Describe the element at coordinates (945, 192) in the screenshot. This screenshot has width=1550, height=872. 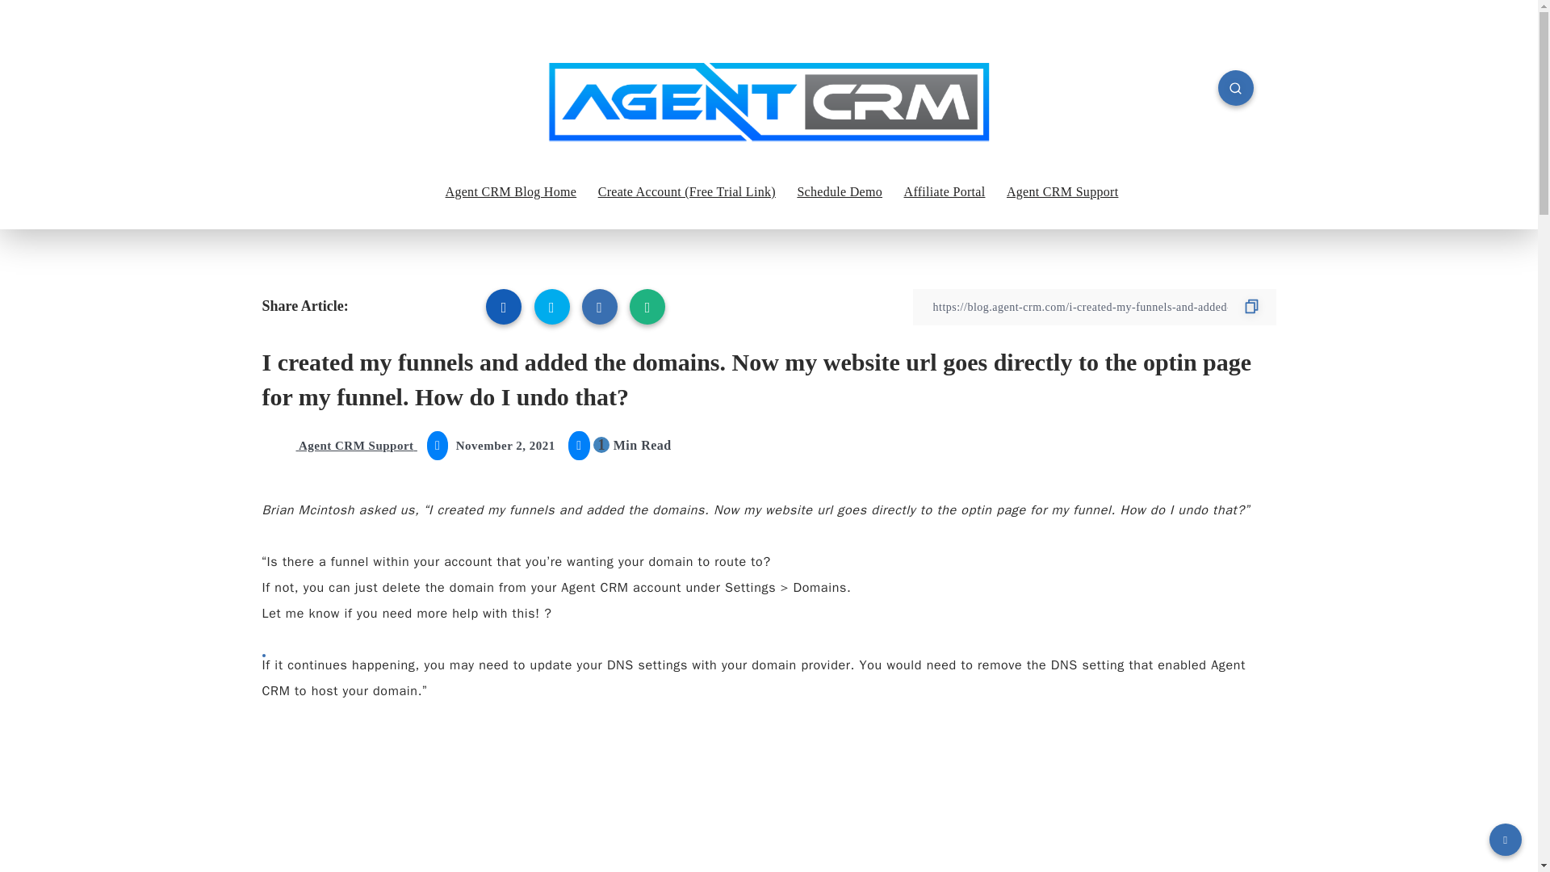
I see `Affiliate Portal` at that location.